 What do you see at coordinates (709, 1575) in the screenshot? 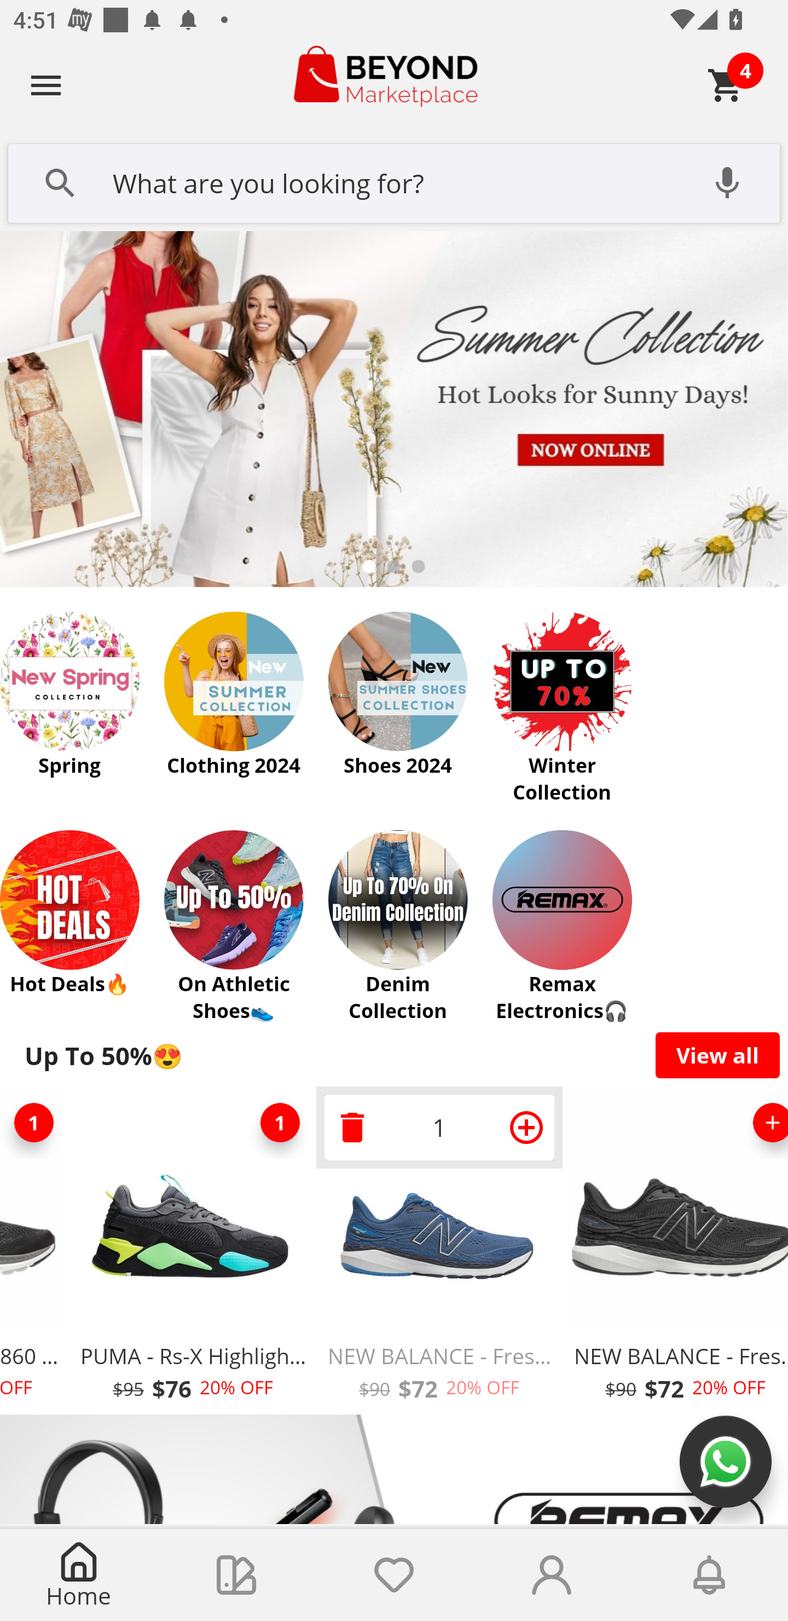
I see `Notifications` at bounding box center [709, 1575].